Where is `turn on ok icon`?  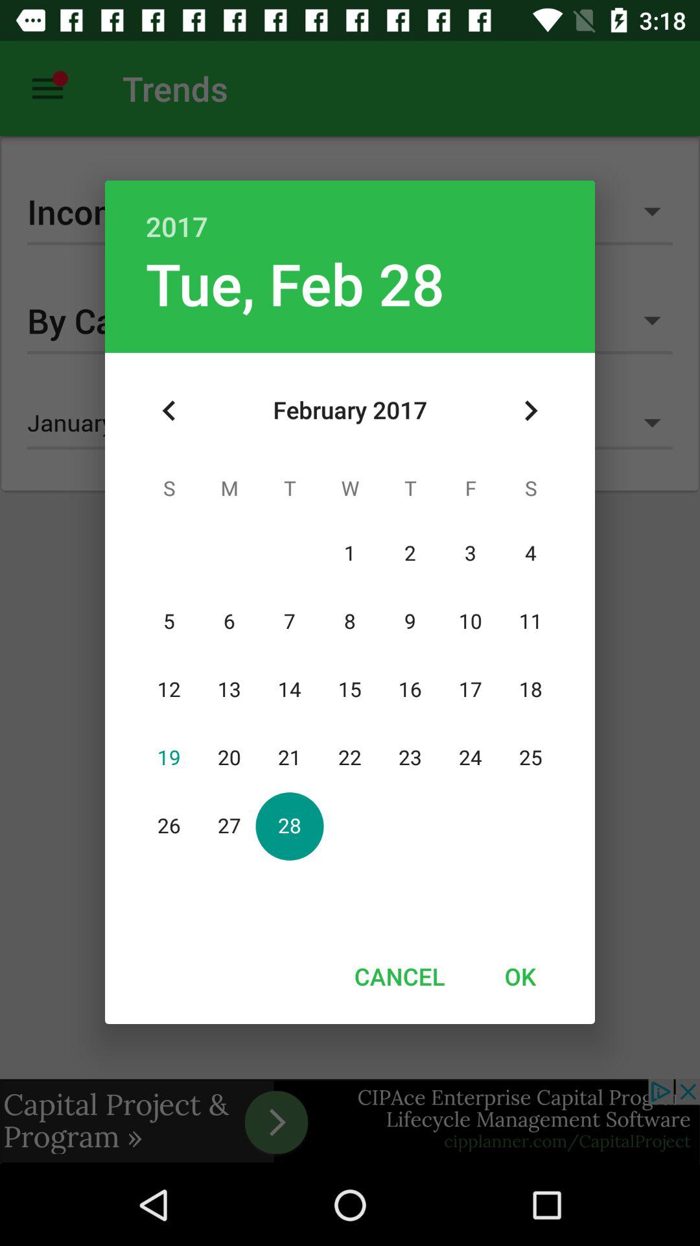
turn on ok icon is located at coordinates (520, 976).